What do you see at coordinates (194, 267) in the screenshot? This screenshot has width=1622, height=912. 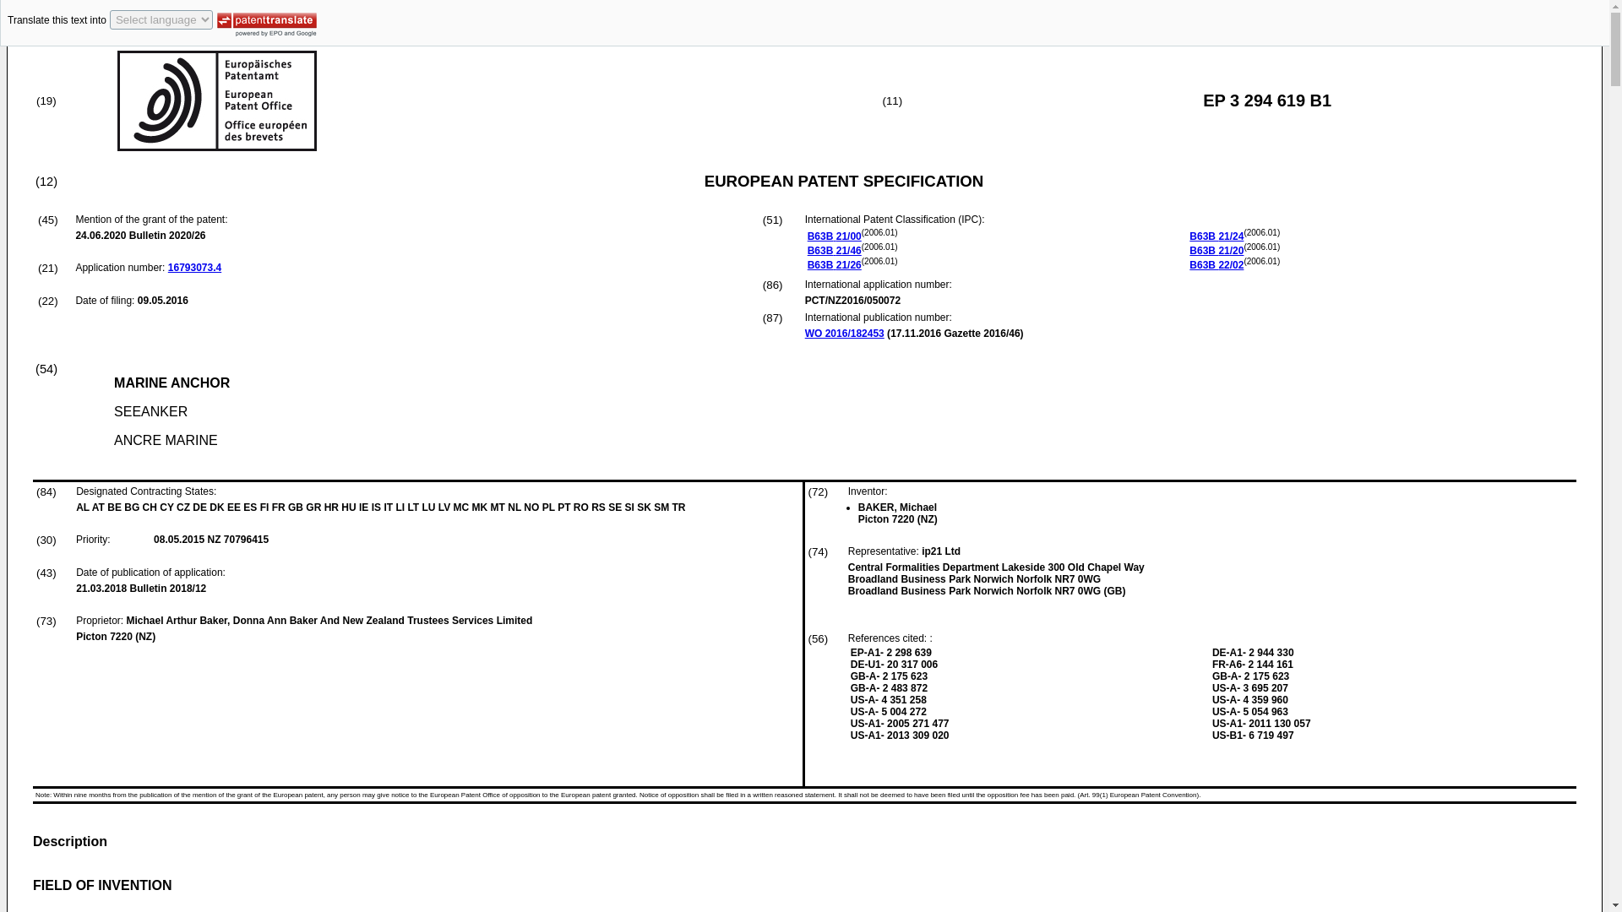 I see `16793073.4` at bounding box center [194, 267].